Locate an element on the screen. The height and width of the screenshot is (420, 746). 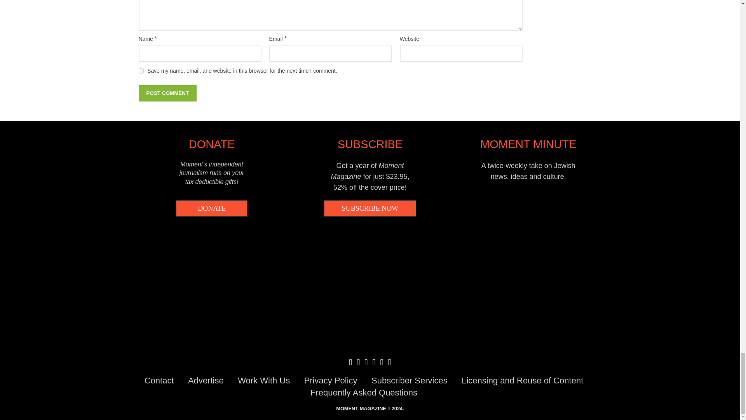
Post Comment is located at coordinates (167, 93).